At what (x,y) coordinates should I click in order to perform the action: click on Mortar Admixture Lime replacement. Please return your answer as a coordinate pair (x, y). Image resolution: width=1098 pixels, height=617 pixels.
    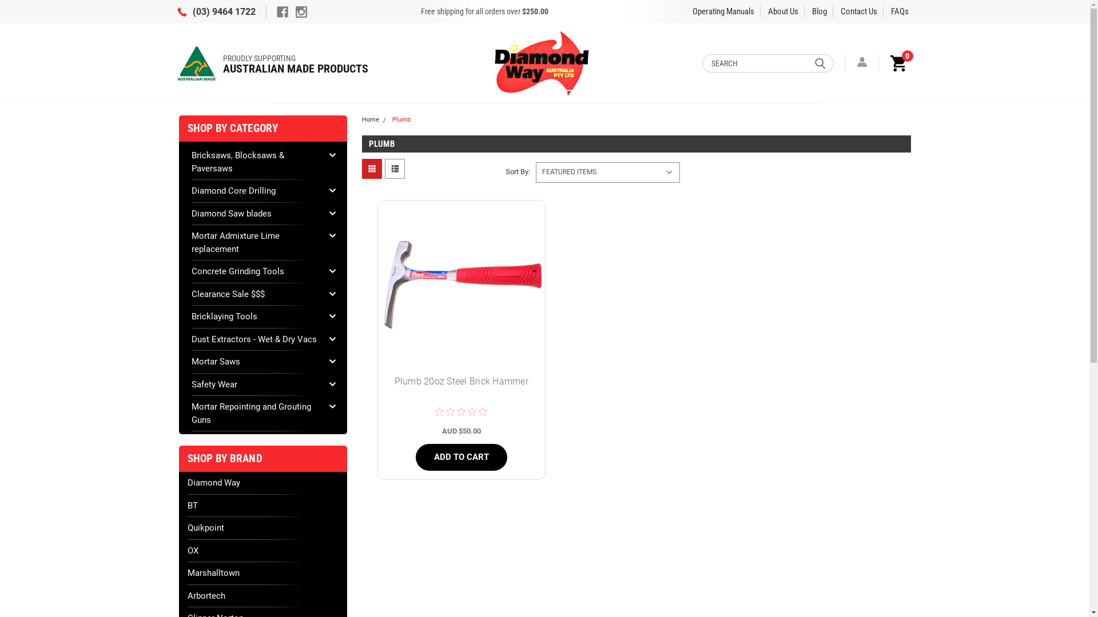
    Looking at the image, I should click on (256, 242).